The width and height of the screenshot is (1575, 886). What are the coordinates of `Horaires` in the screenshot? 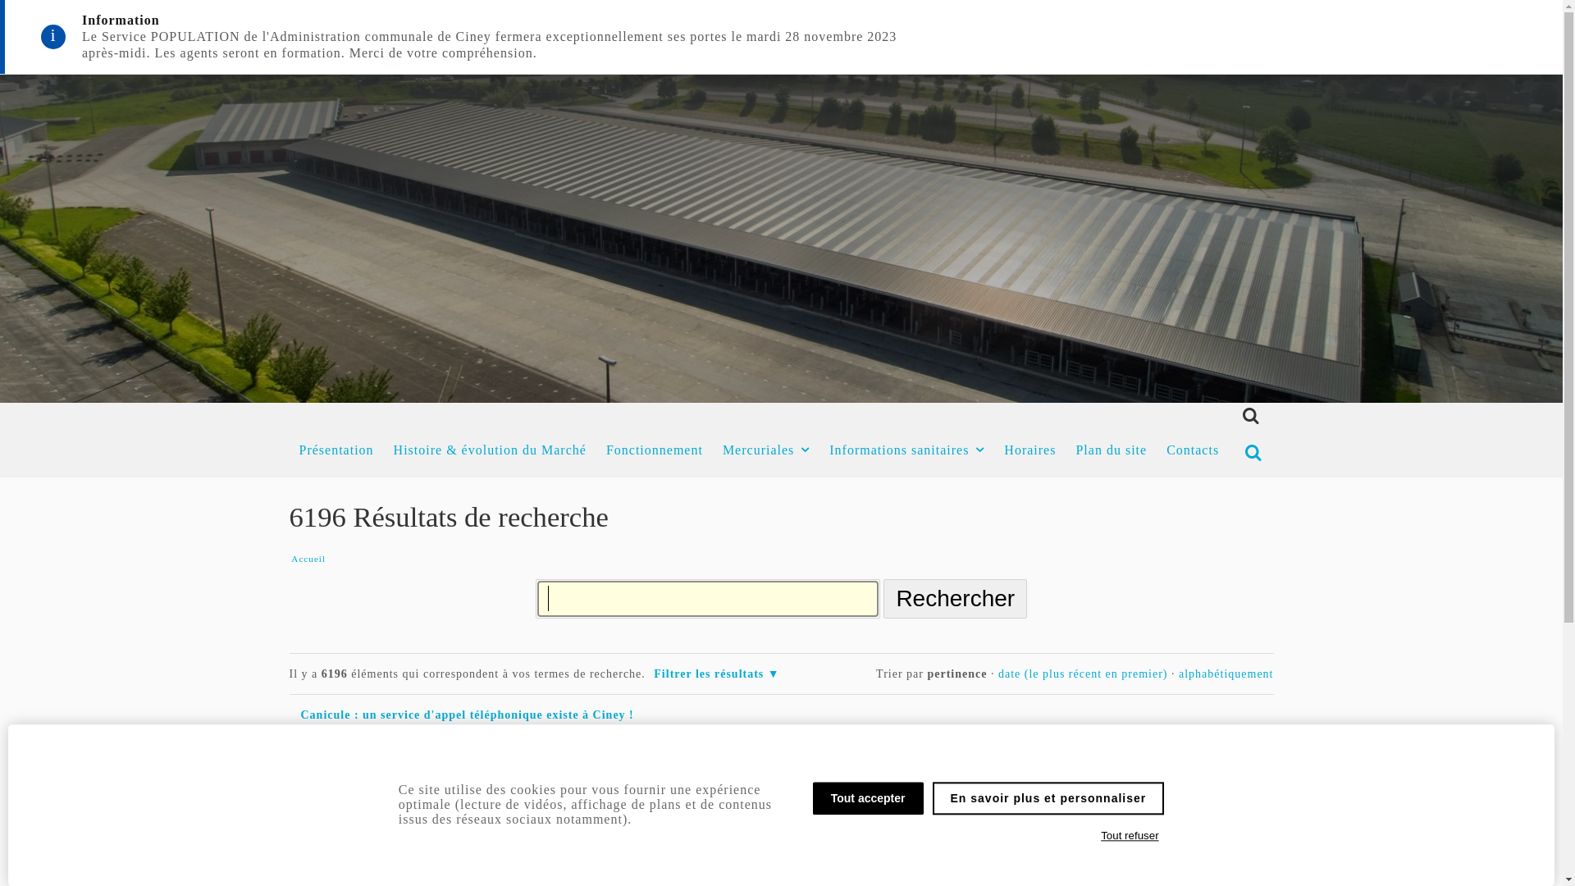 It's located at (1030, 450).